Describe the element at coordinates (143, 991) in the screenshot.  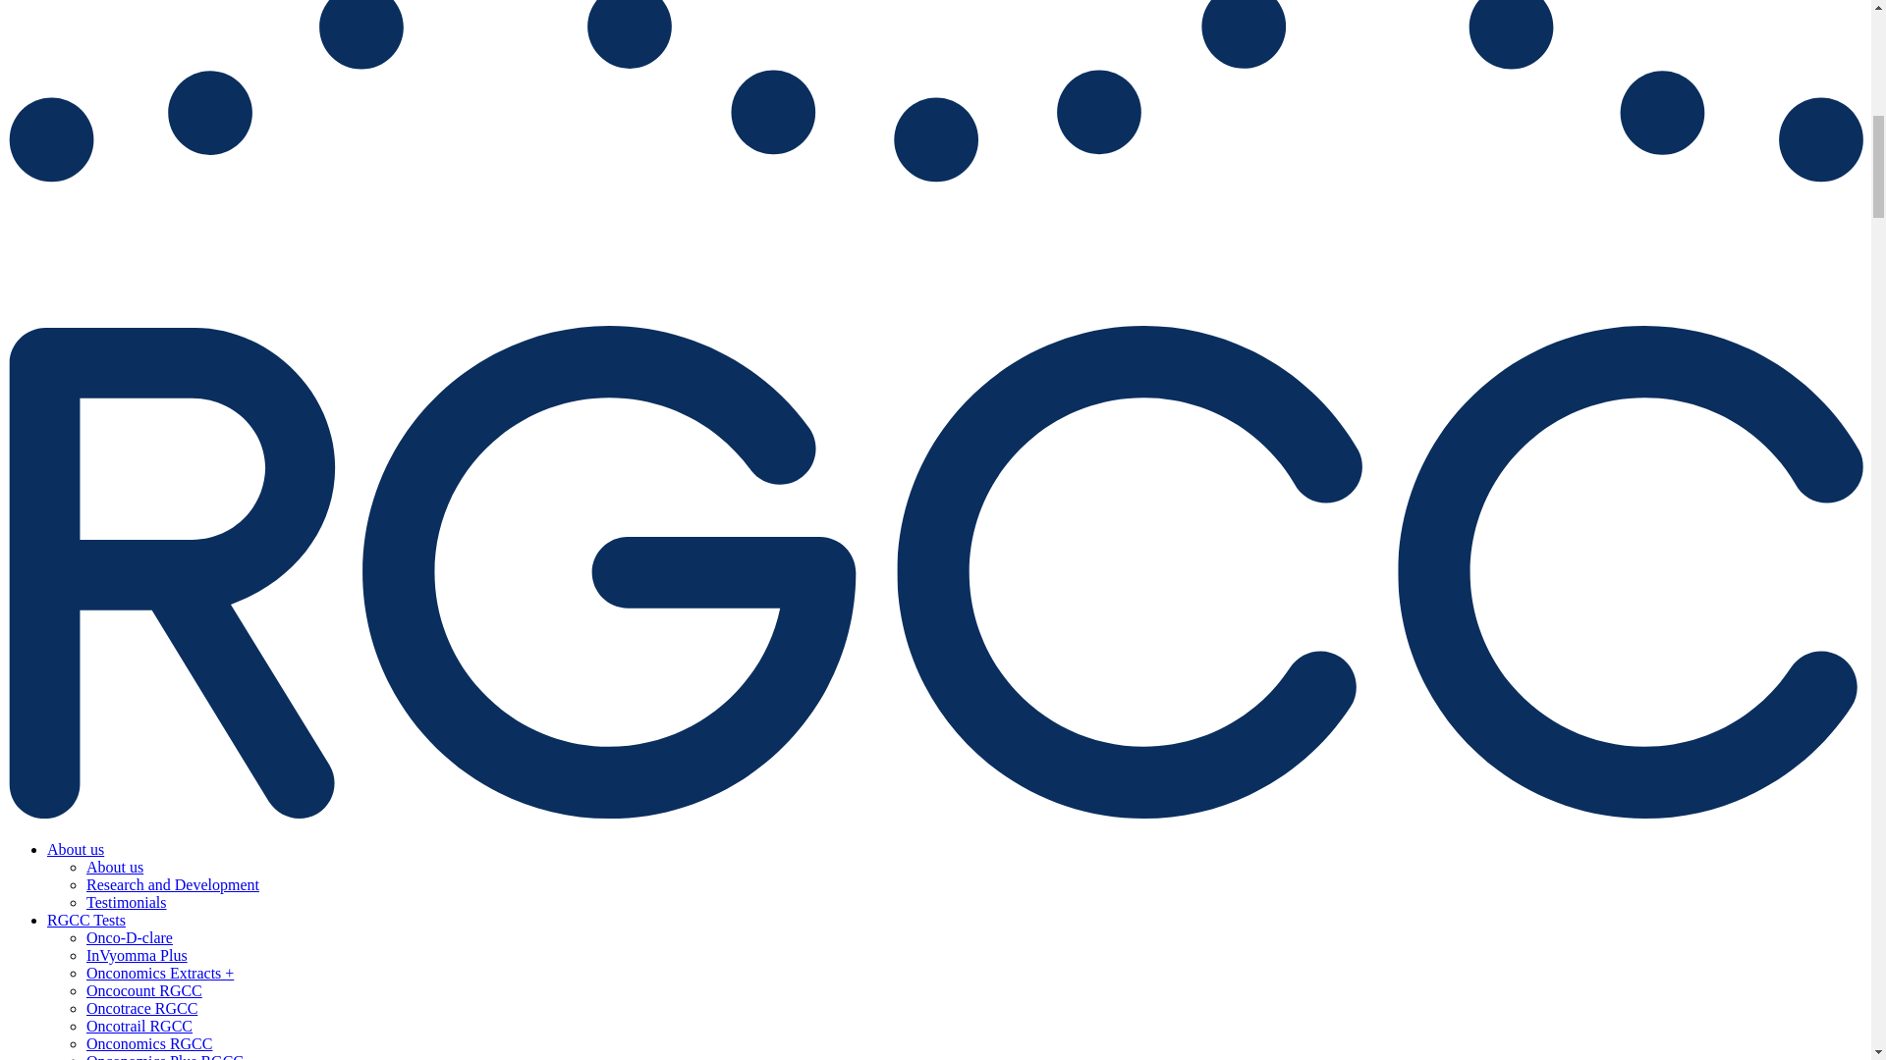
I see `Oncocount RGCC` at that location.